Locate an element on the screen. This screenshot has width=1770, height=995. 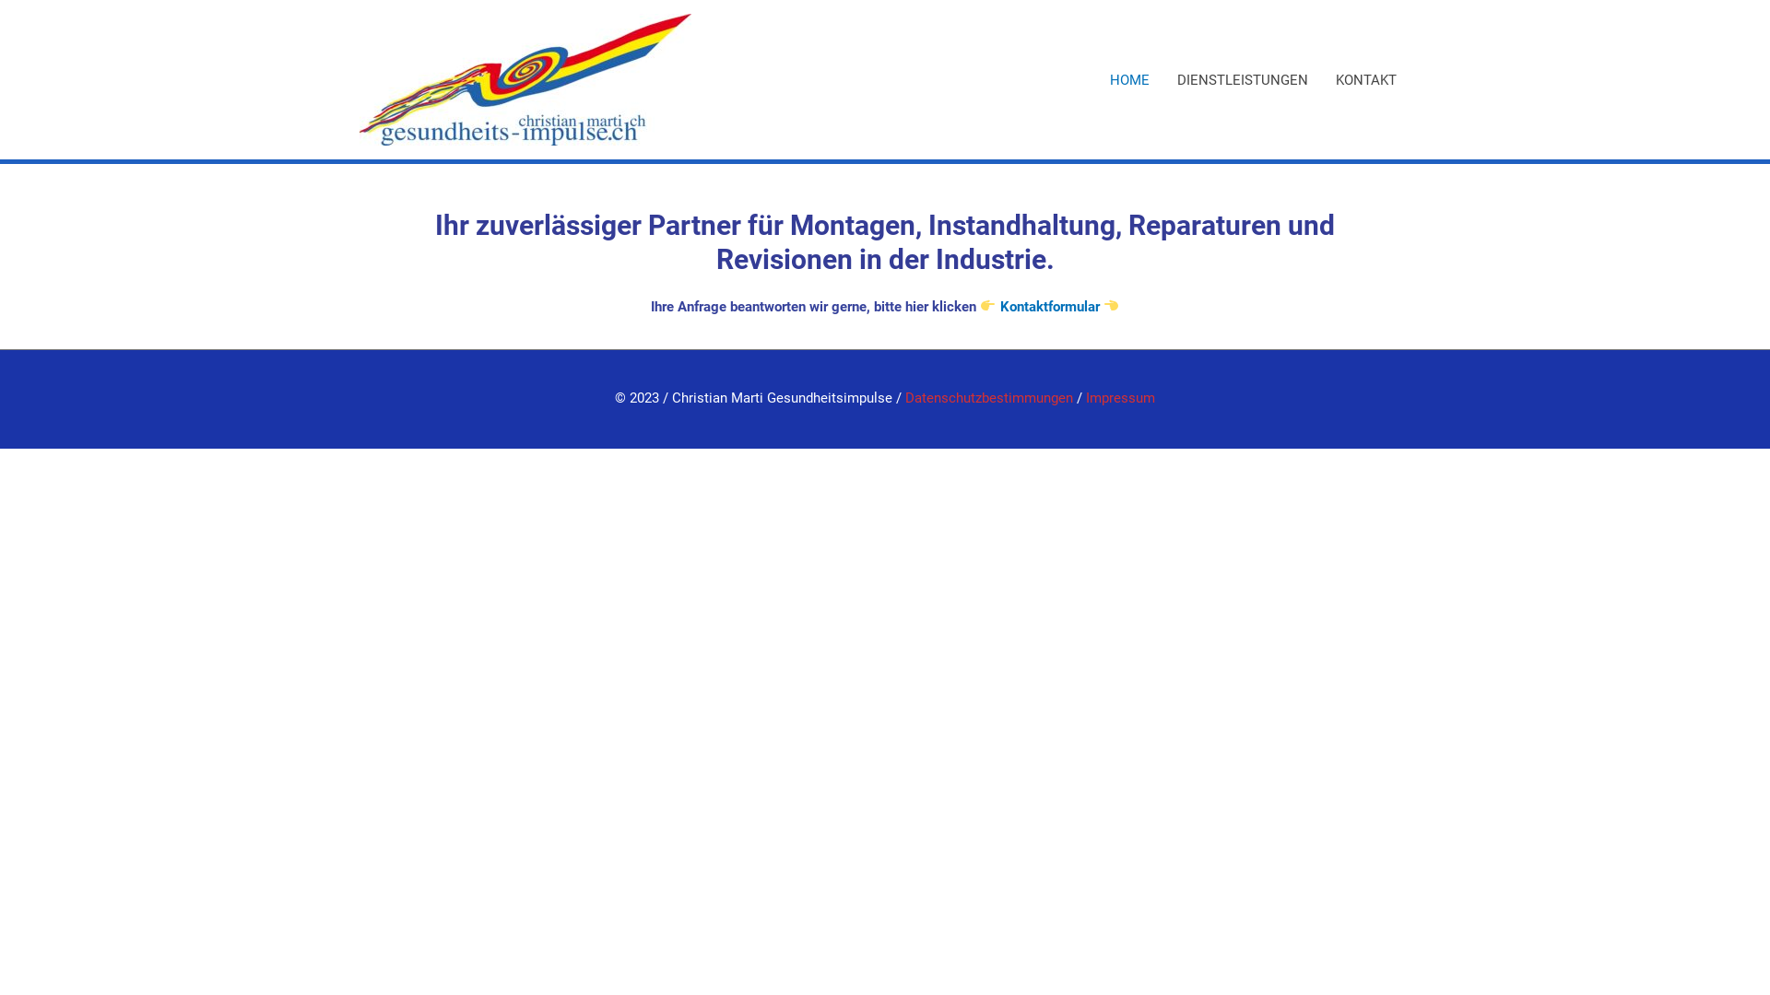
Kontaktformular is located at coordinates (1049, 307).